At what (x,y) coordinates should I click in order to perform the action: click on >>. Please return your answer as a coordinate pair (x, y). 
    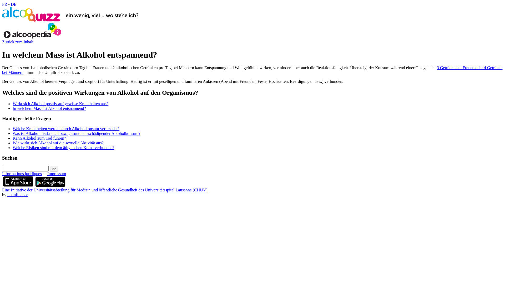
    Looking at the image, I should click on (54, 169).